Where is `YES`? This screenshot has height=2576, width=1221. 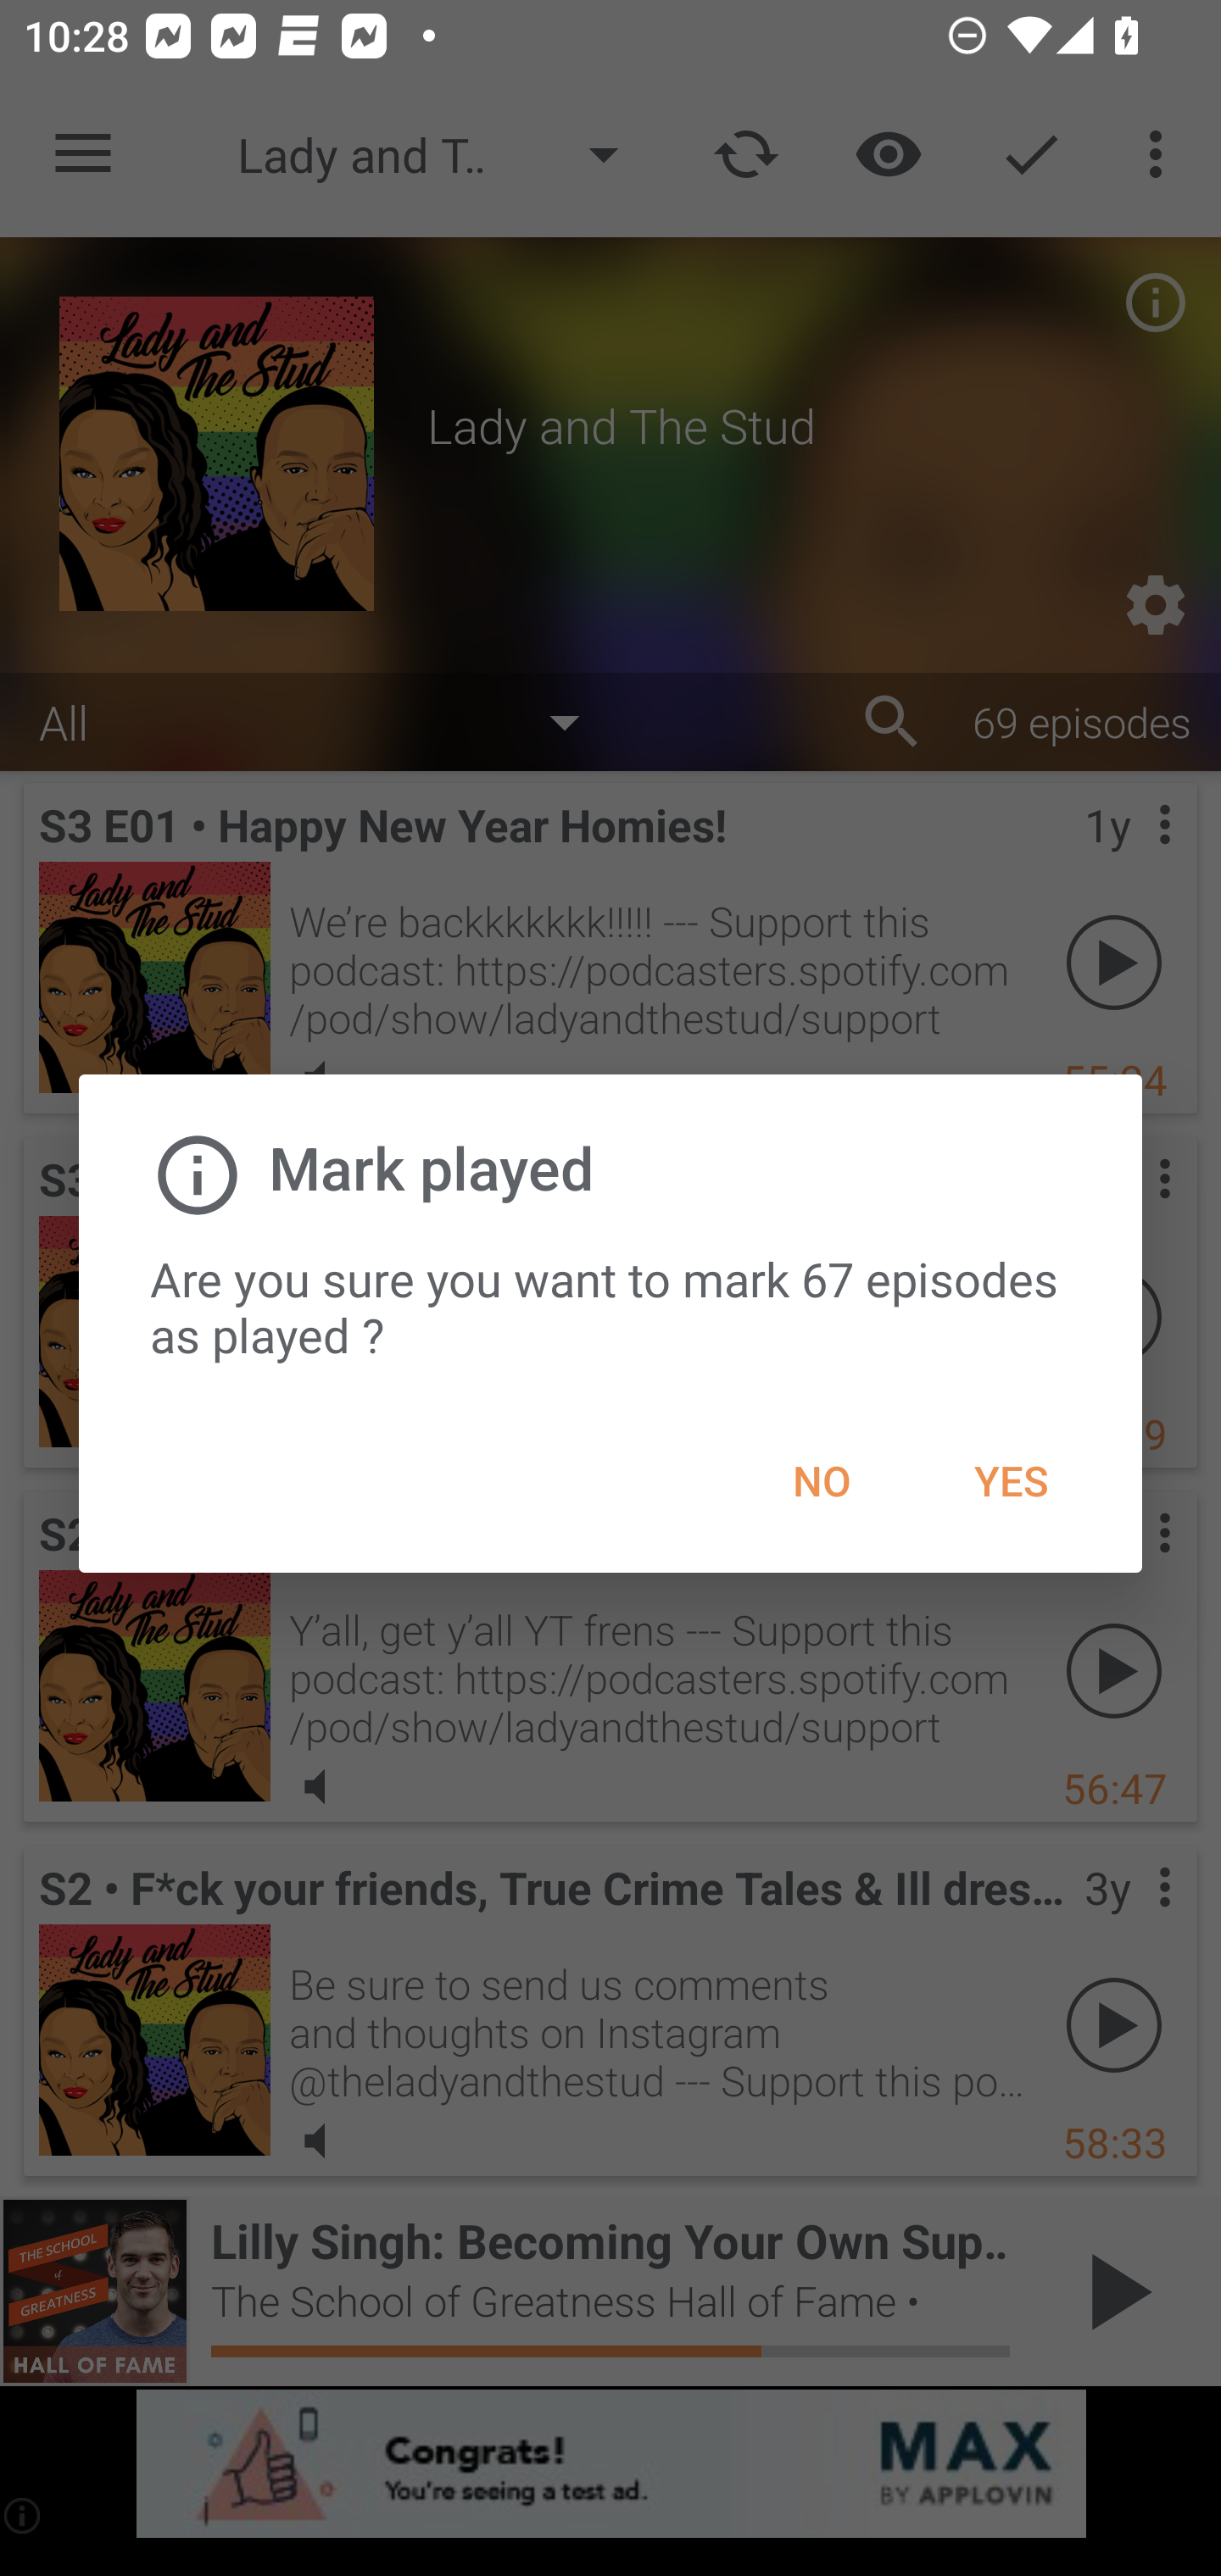
YES is located at coordinates (1011, 1481).